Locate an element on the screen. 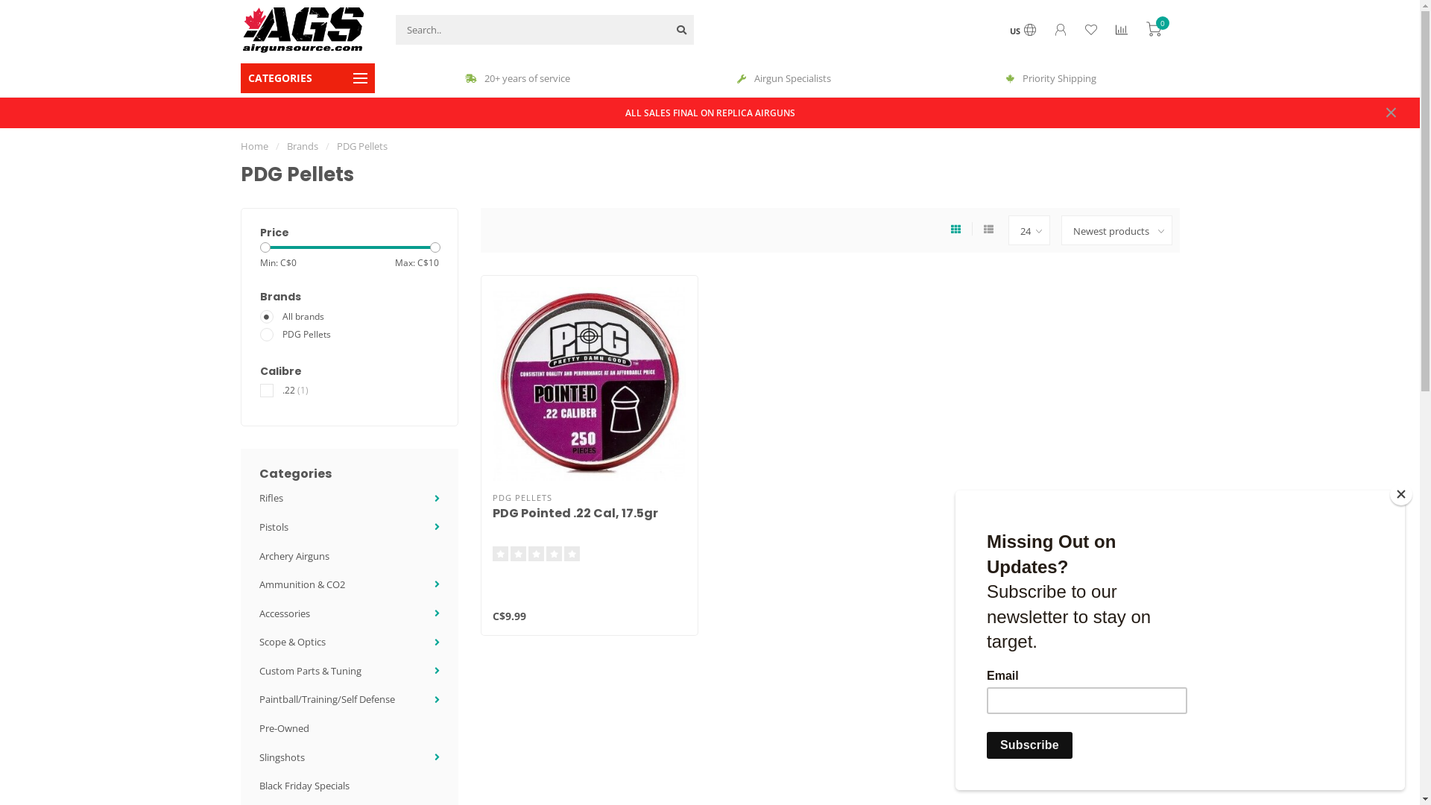 This screenshot has height=805, width=1431. Accessories is located at coordinates (285, 613).